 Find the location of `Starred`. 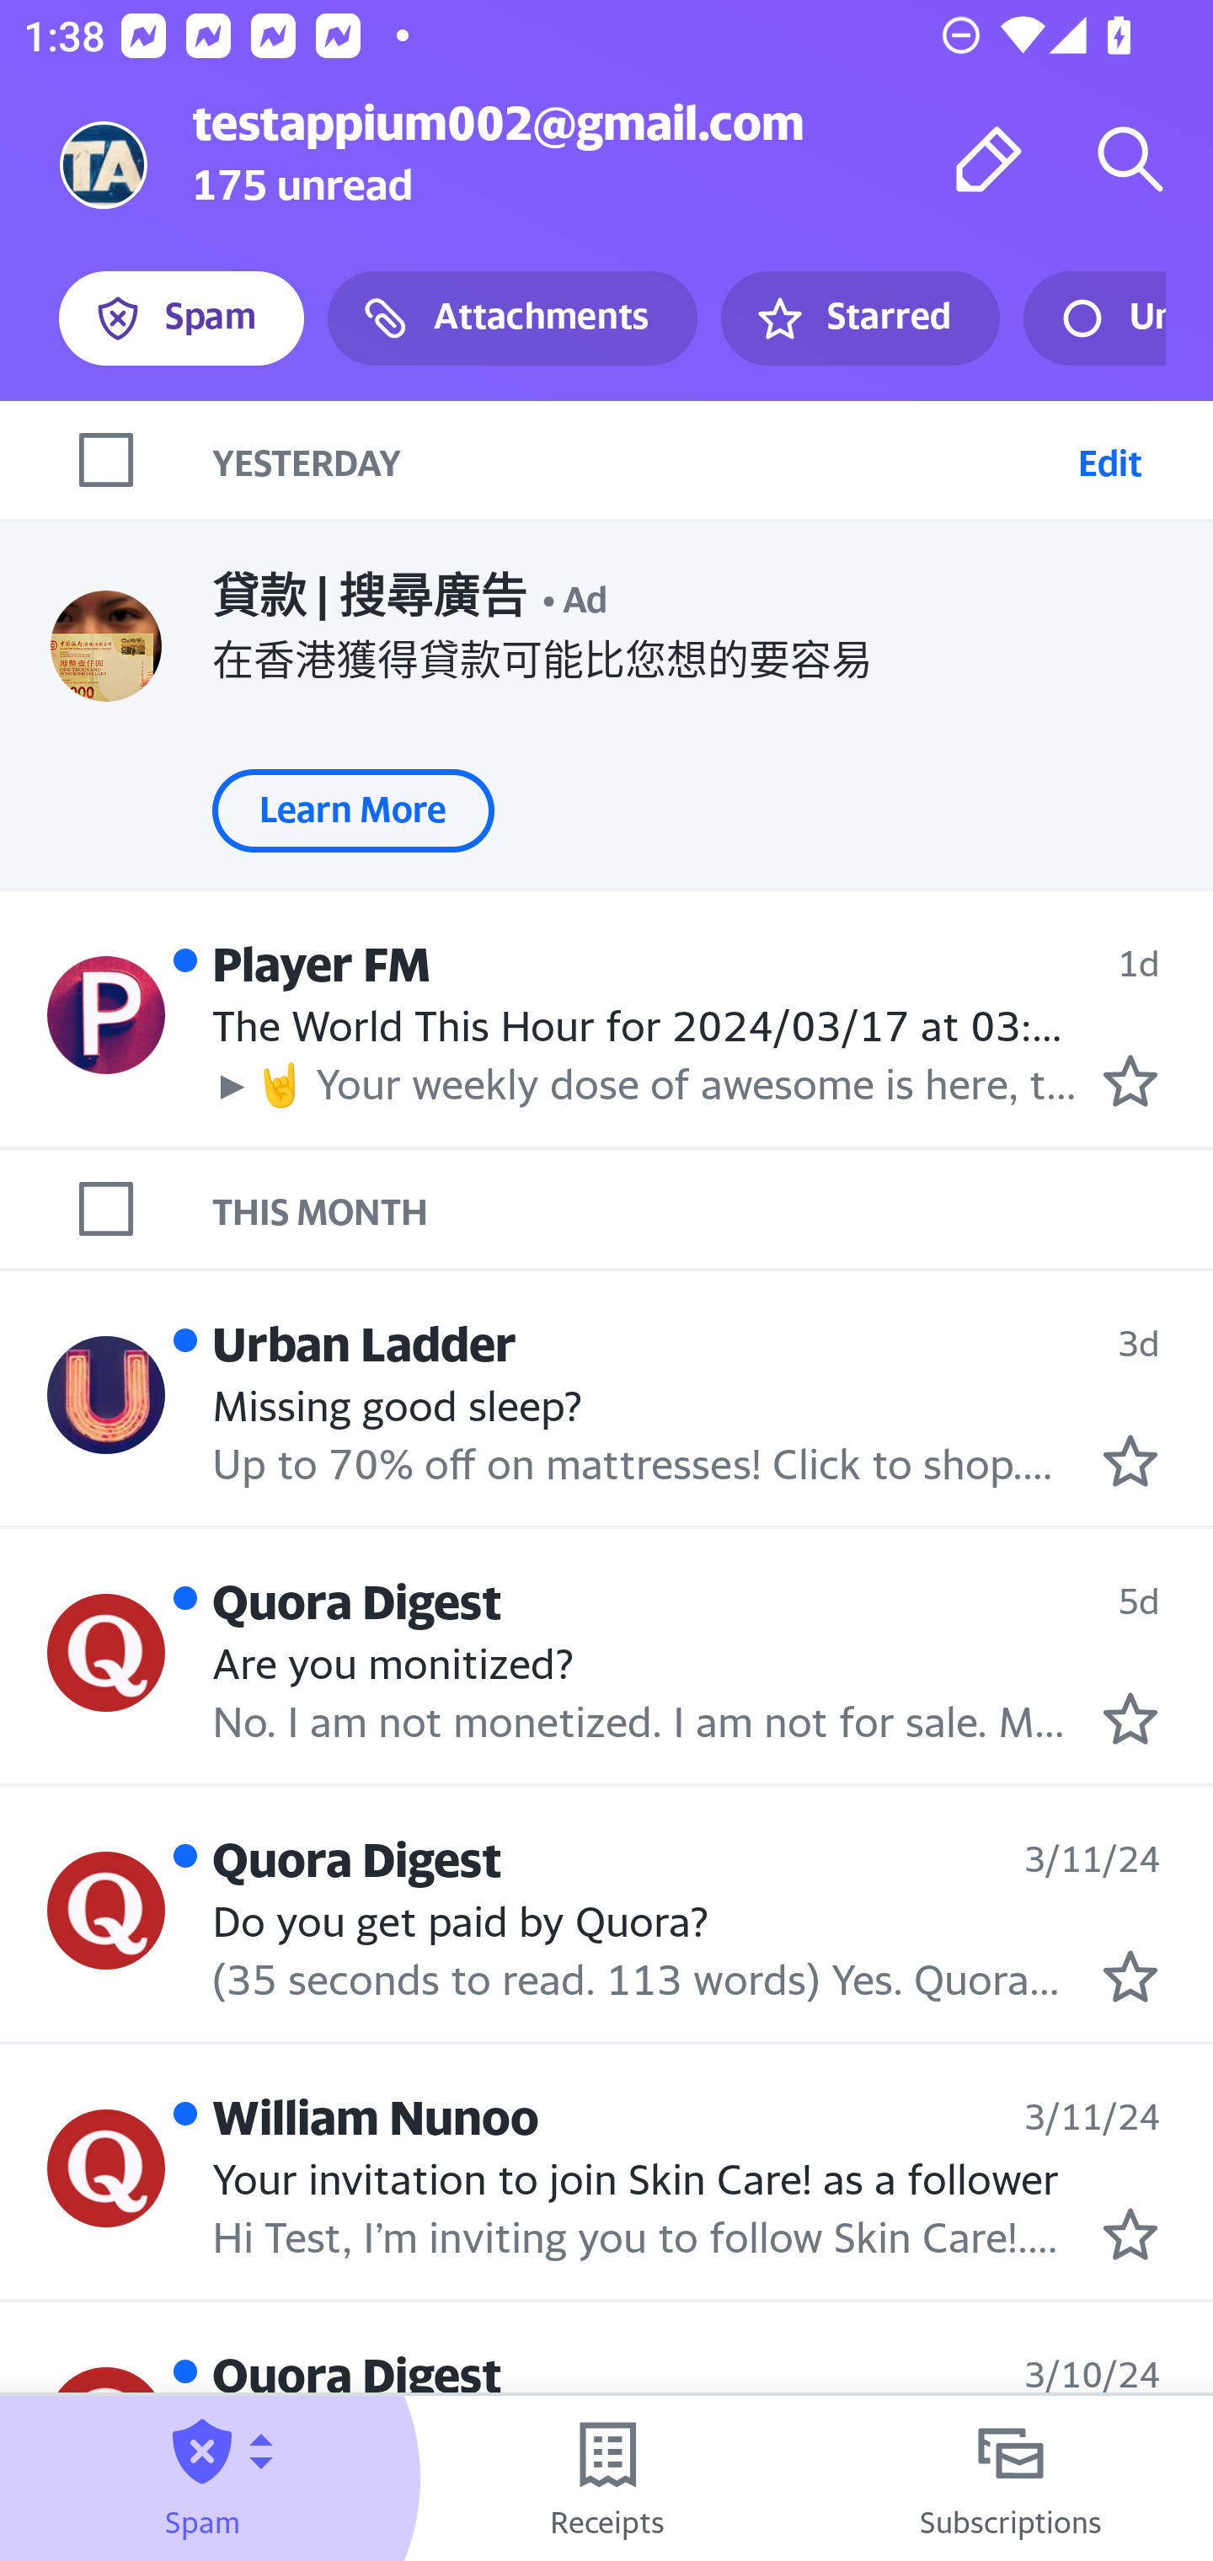

Starred is located at coordinates (859, 318).